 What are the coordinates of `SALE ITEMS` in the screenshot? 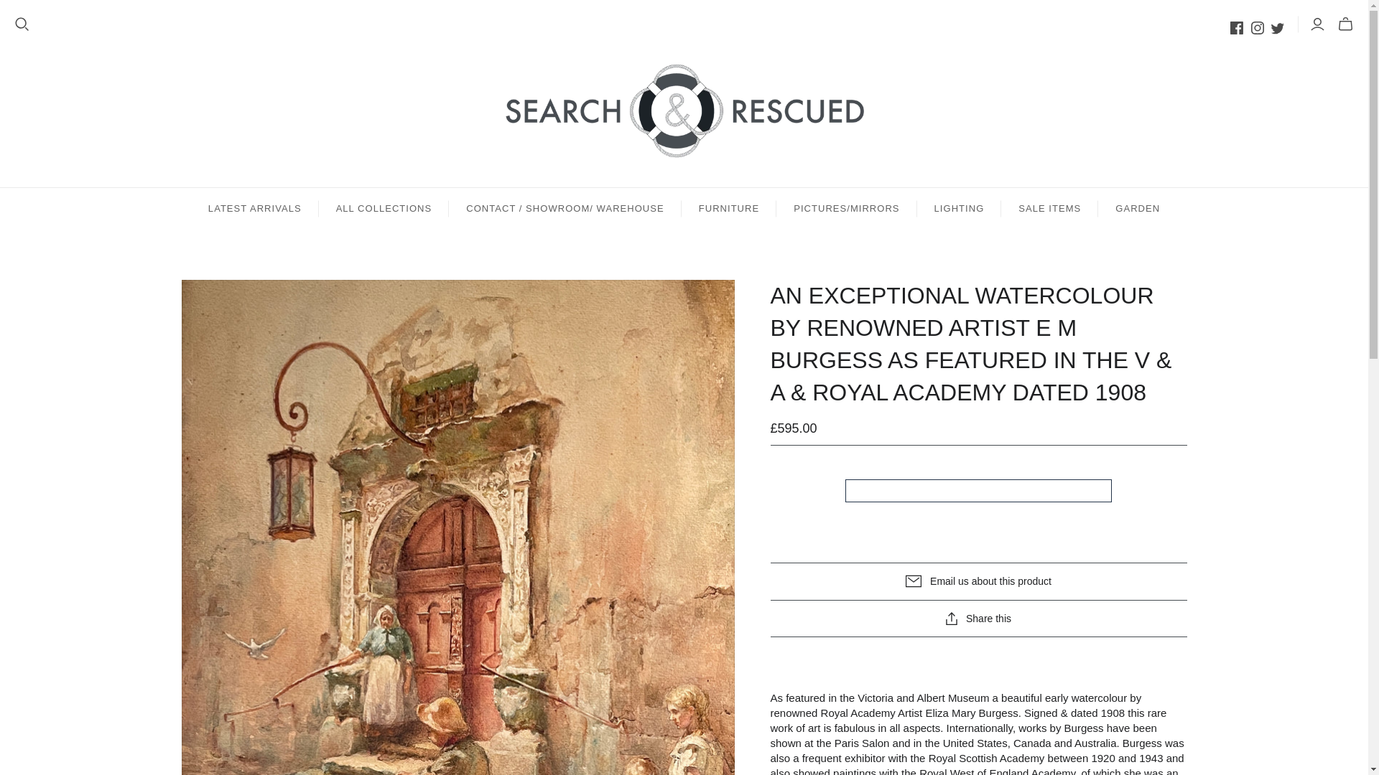 It's located at (1049, 208).